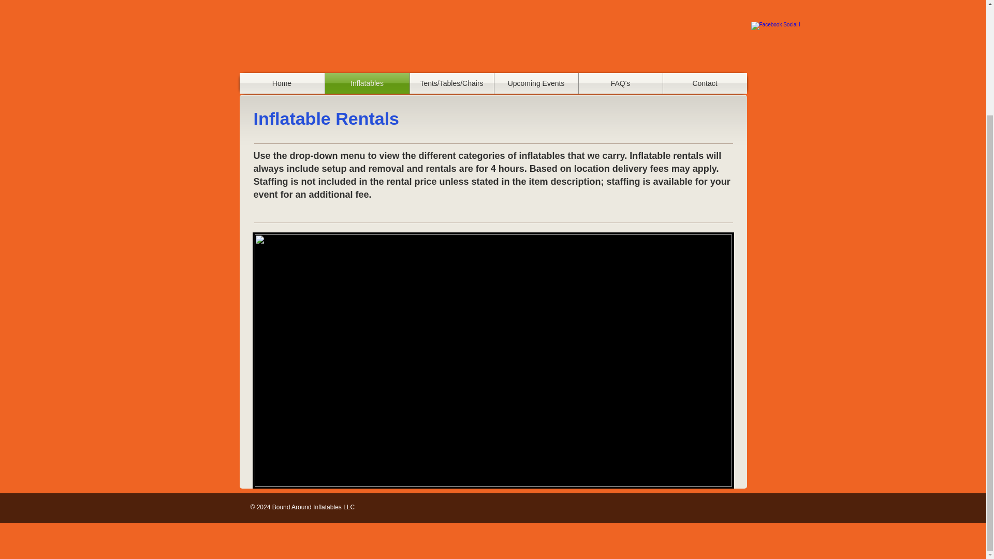 The image size is (994, 559). Describe the element at coordinates (367, 83) in the screenshot. I see `Inflatables` at that location.